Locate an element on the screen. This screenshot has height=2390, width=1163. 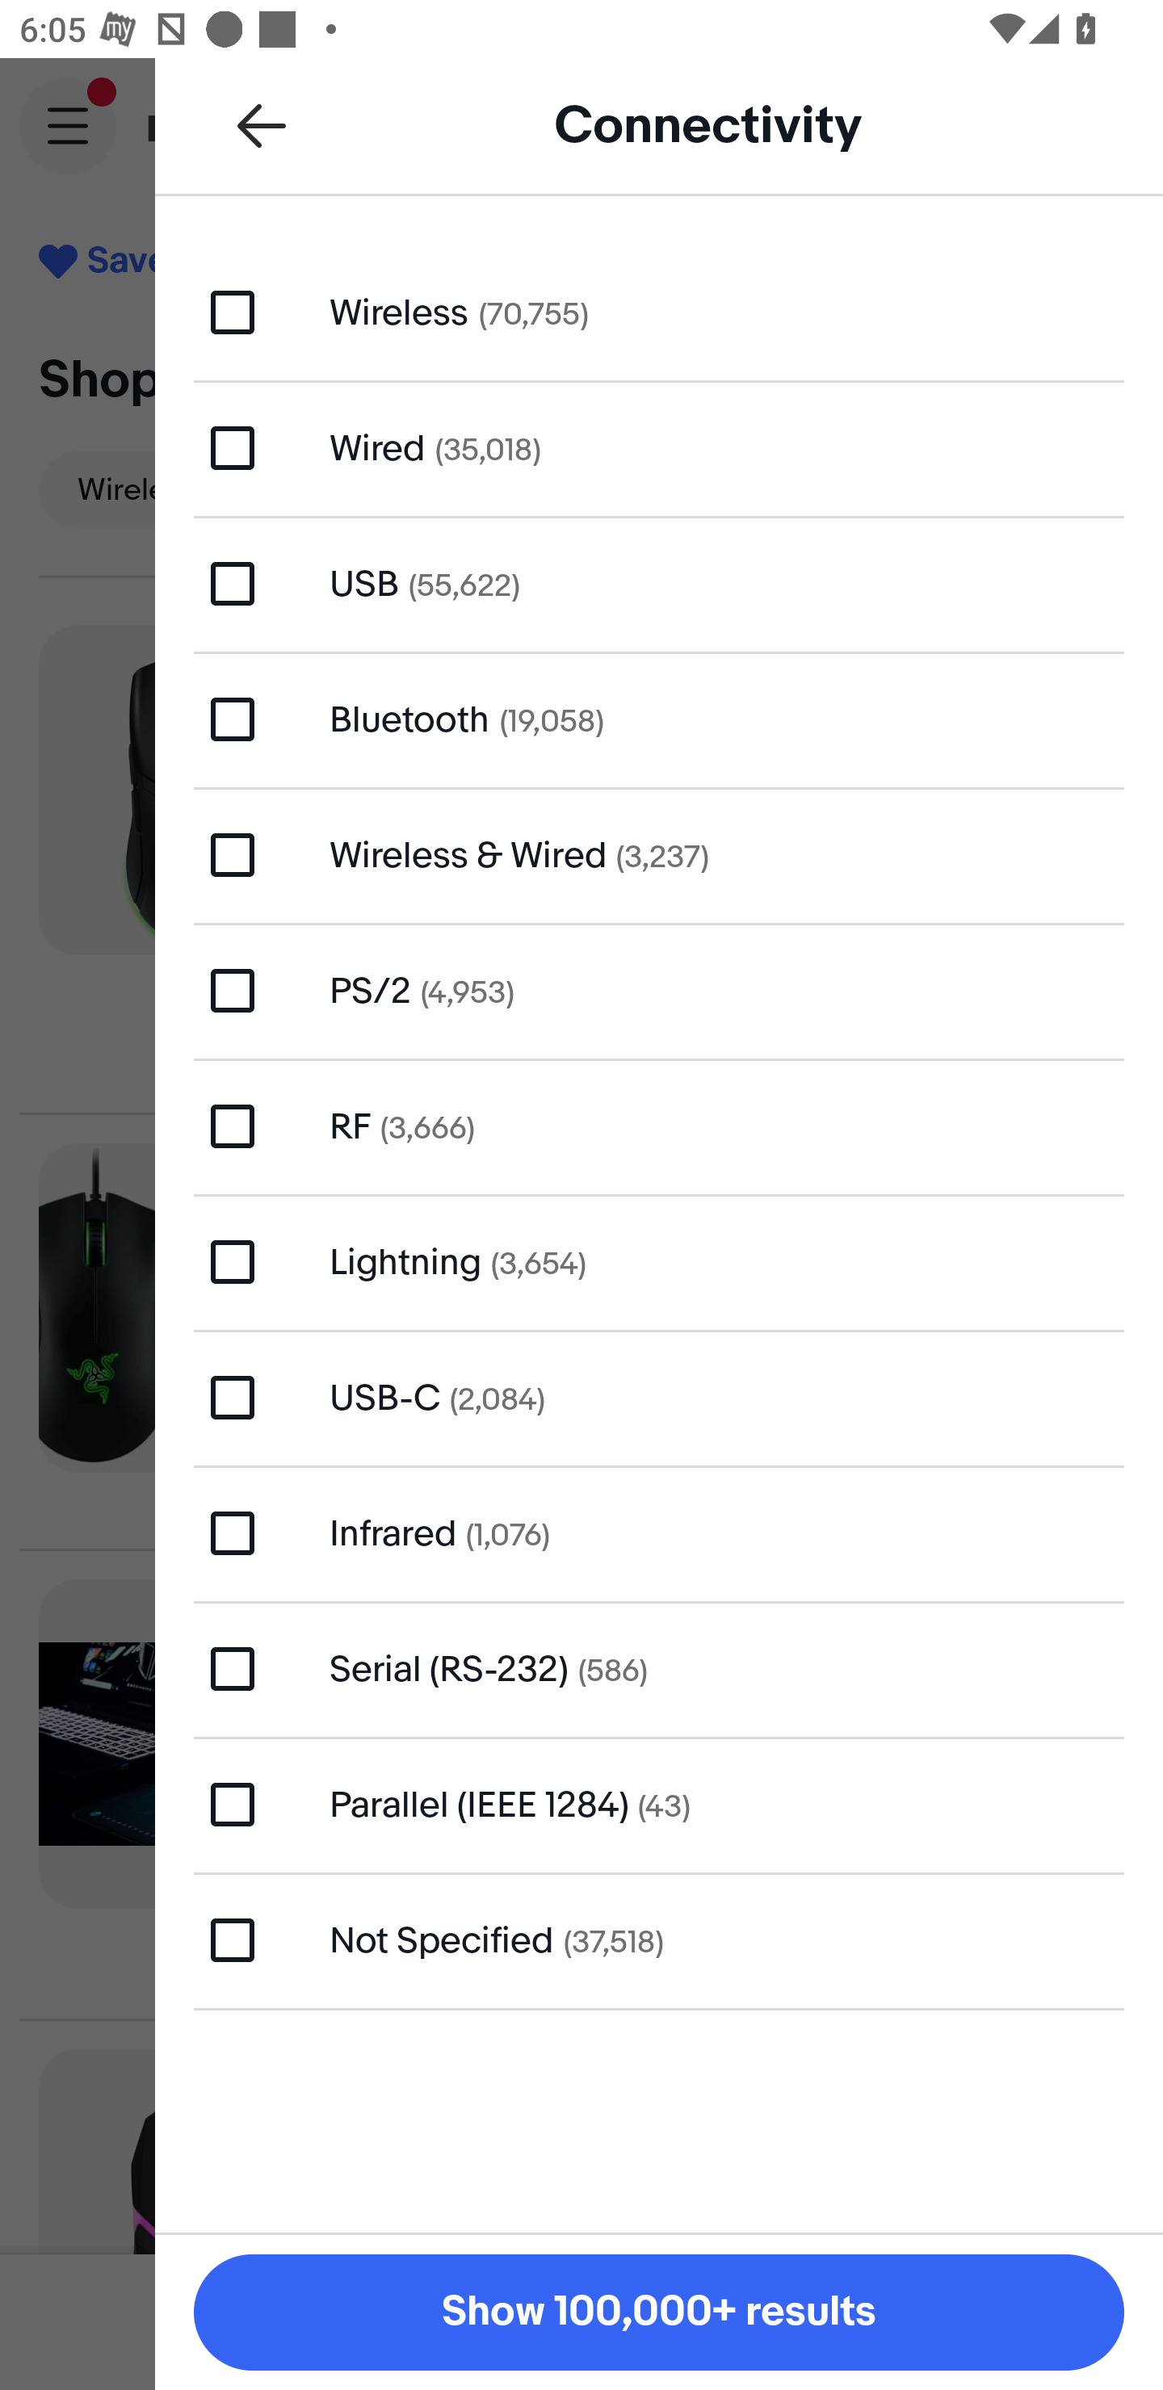
Bluetooth (19,058) is located at coordinates (659, 719).